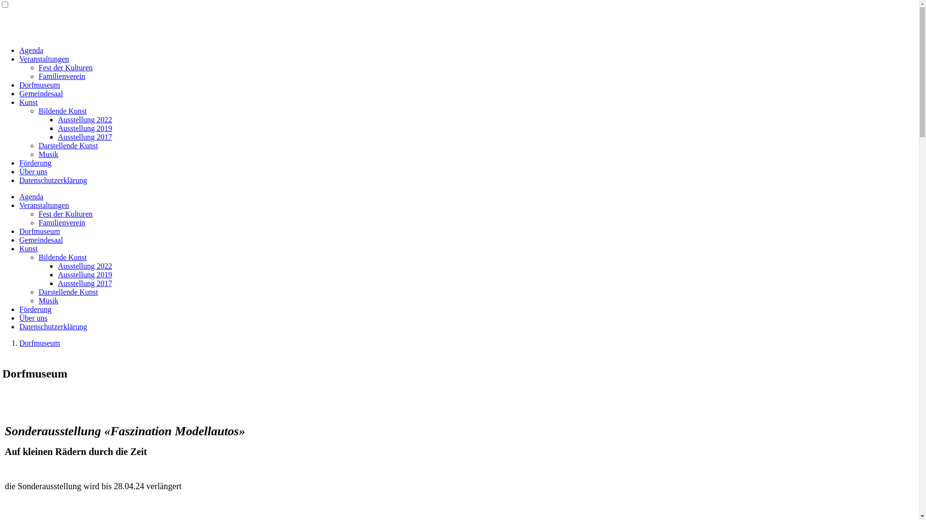 This screenshot has height=520, width=926. Describe the element at coordinates (41, 240) in the screenshot. I see `Gemeindesaal` at that location.